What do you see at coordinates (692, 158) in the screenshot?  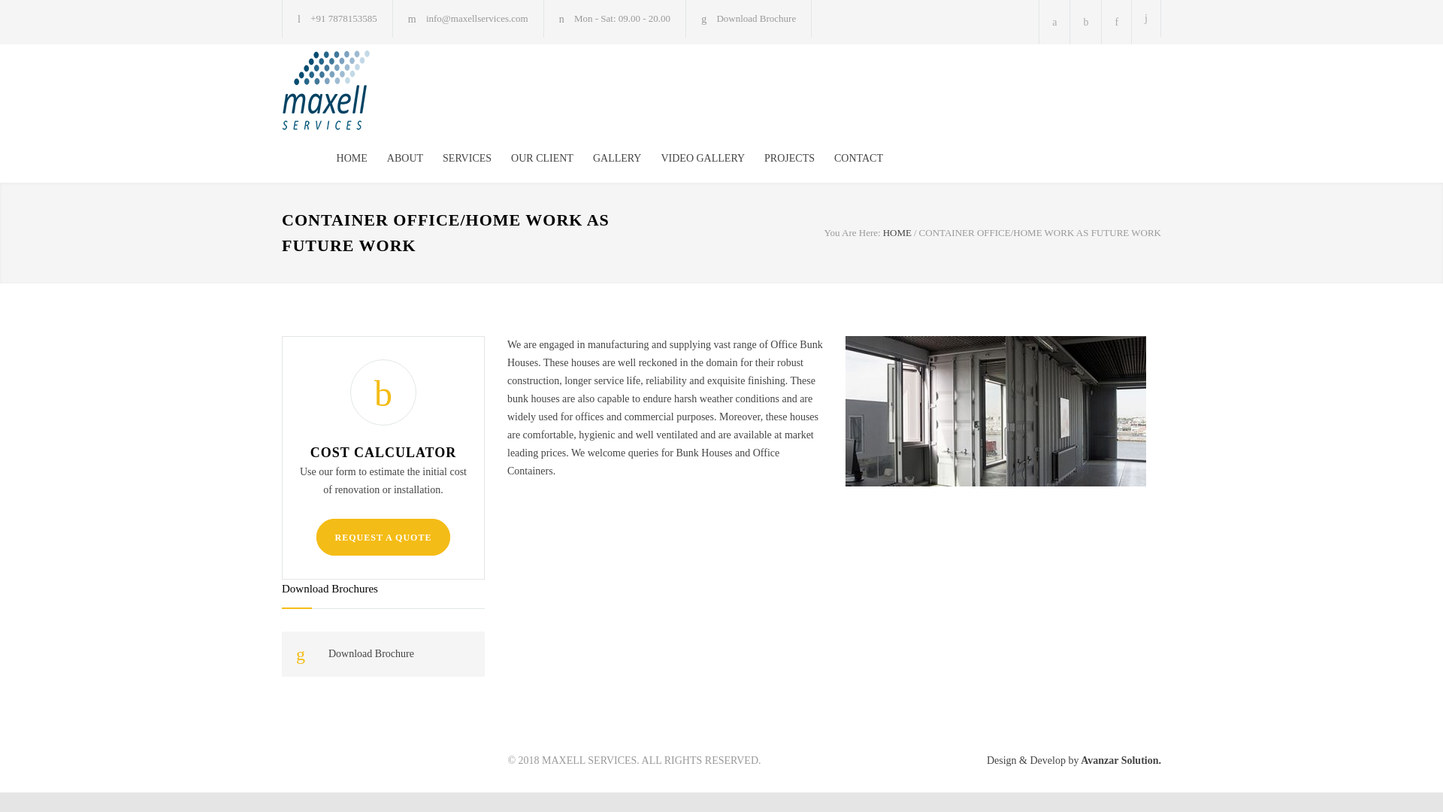 I see `VIDEO GALLERY` at bounding box center [692, 158].